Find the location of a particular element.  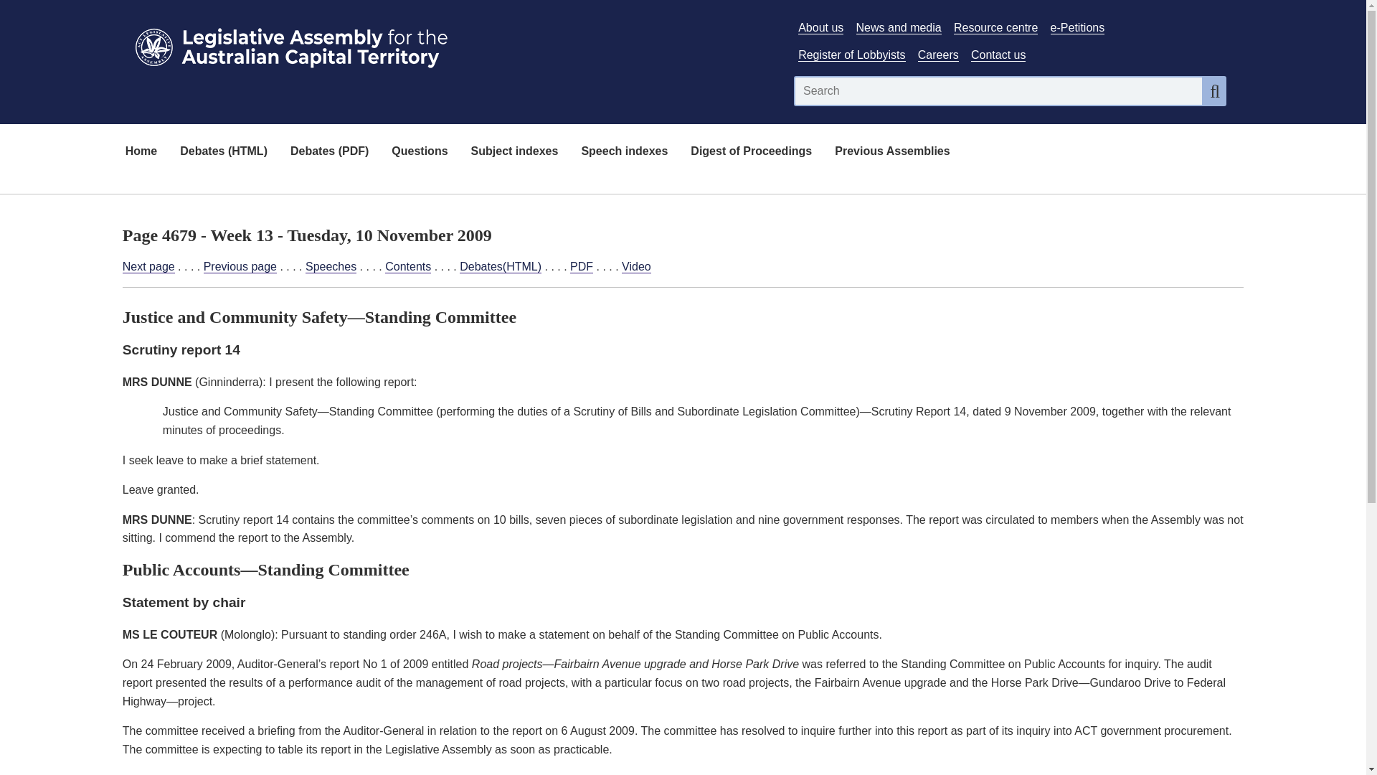

Resource centre is located at coordinates (995, 27).